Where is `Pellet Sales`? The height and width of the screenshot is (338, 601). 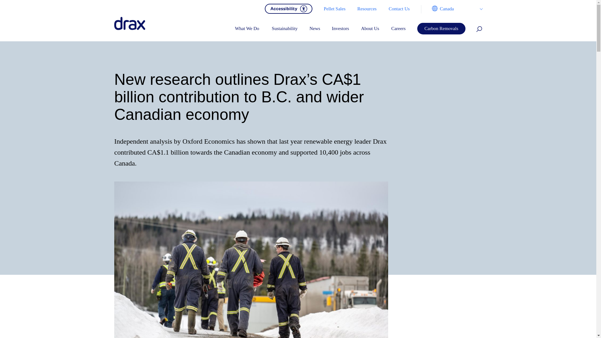 Pellet Sales is located at coordinates (334, 9).